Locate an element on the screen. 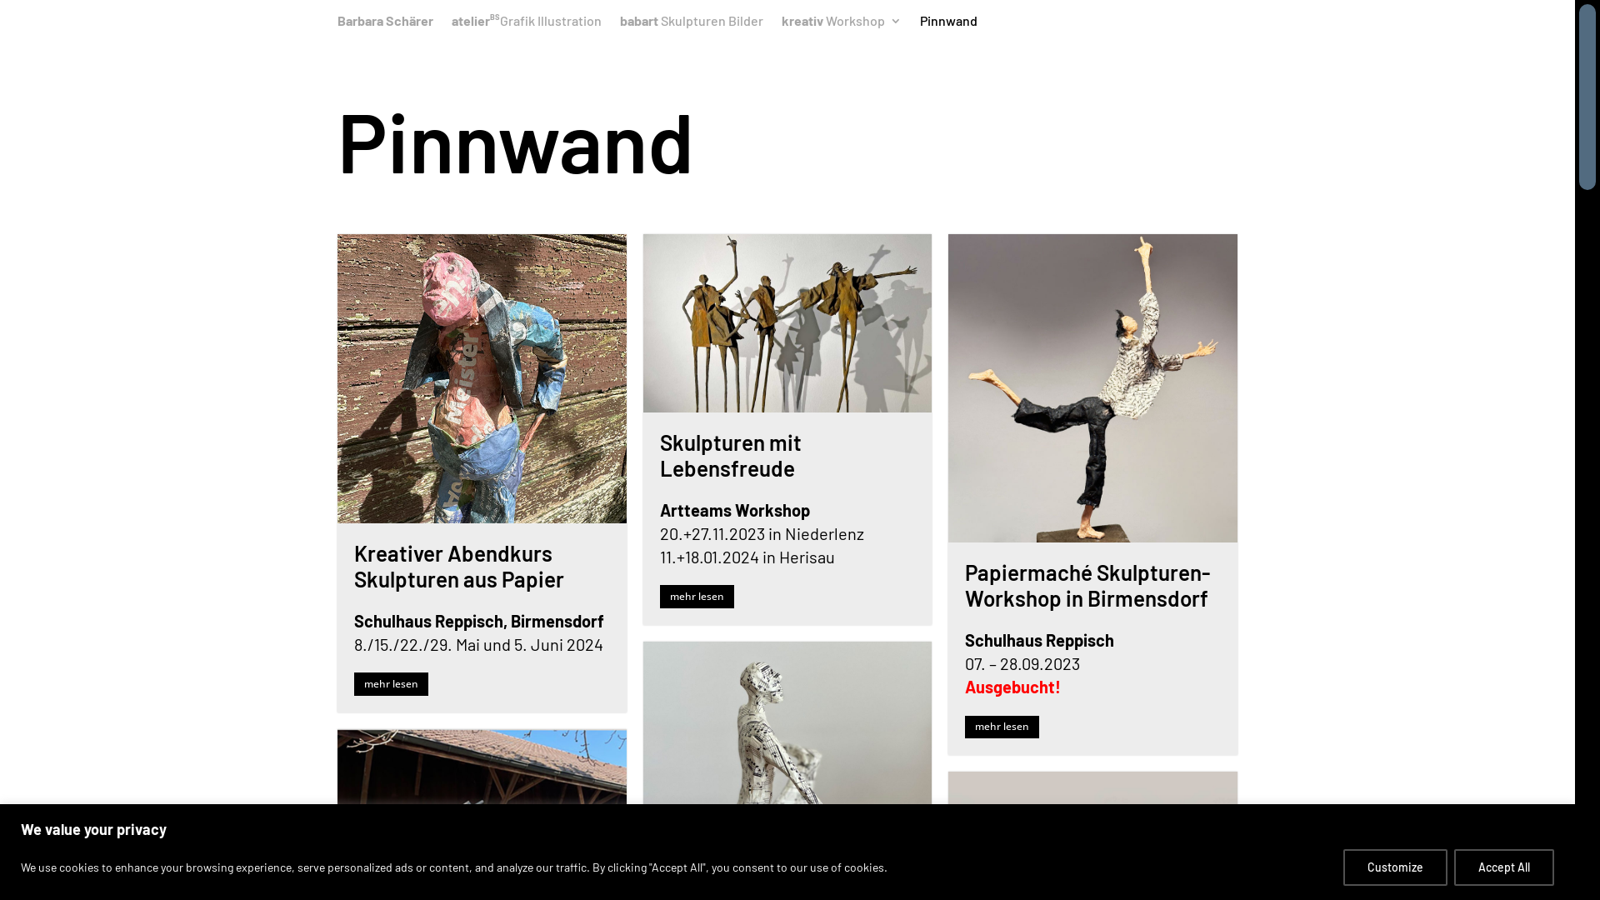  Skulpturen mit Lebensfreude is located at coordinates (731, 455).